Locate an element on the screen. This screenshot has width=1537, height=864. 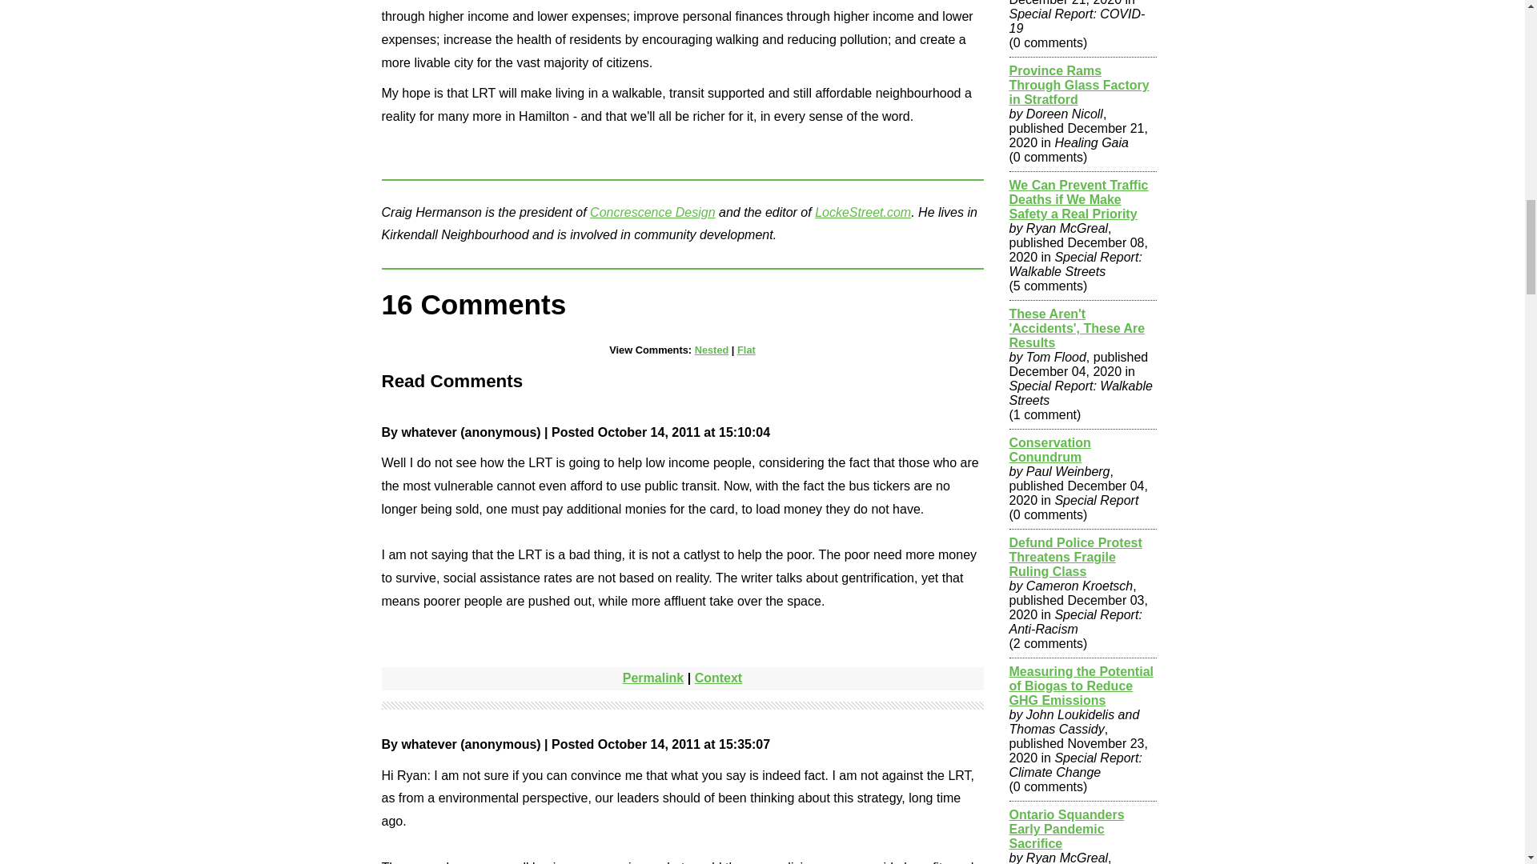
Nested is located at coordinates (711, 349).